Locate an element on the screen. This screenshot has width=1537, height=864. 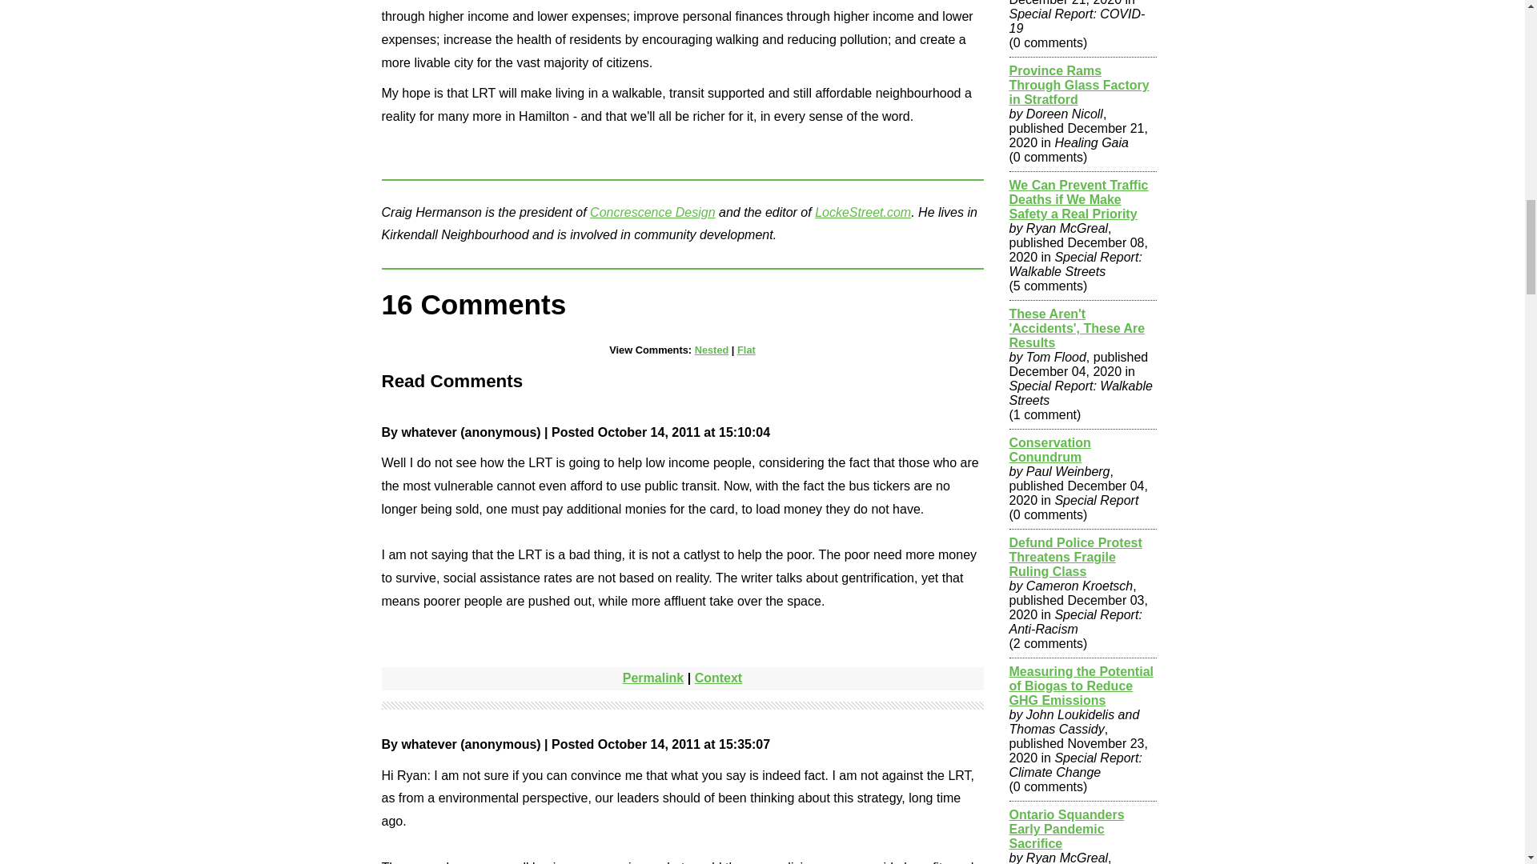
Nested is located at coordinates (711, 349).